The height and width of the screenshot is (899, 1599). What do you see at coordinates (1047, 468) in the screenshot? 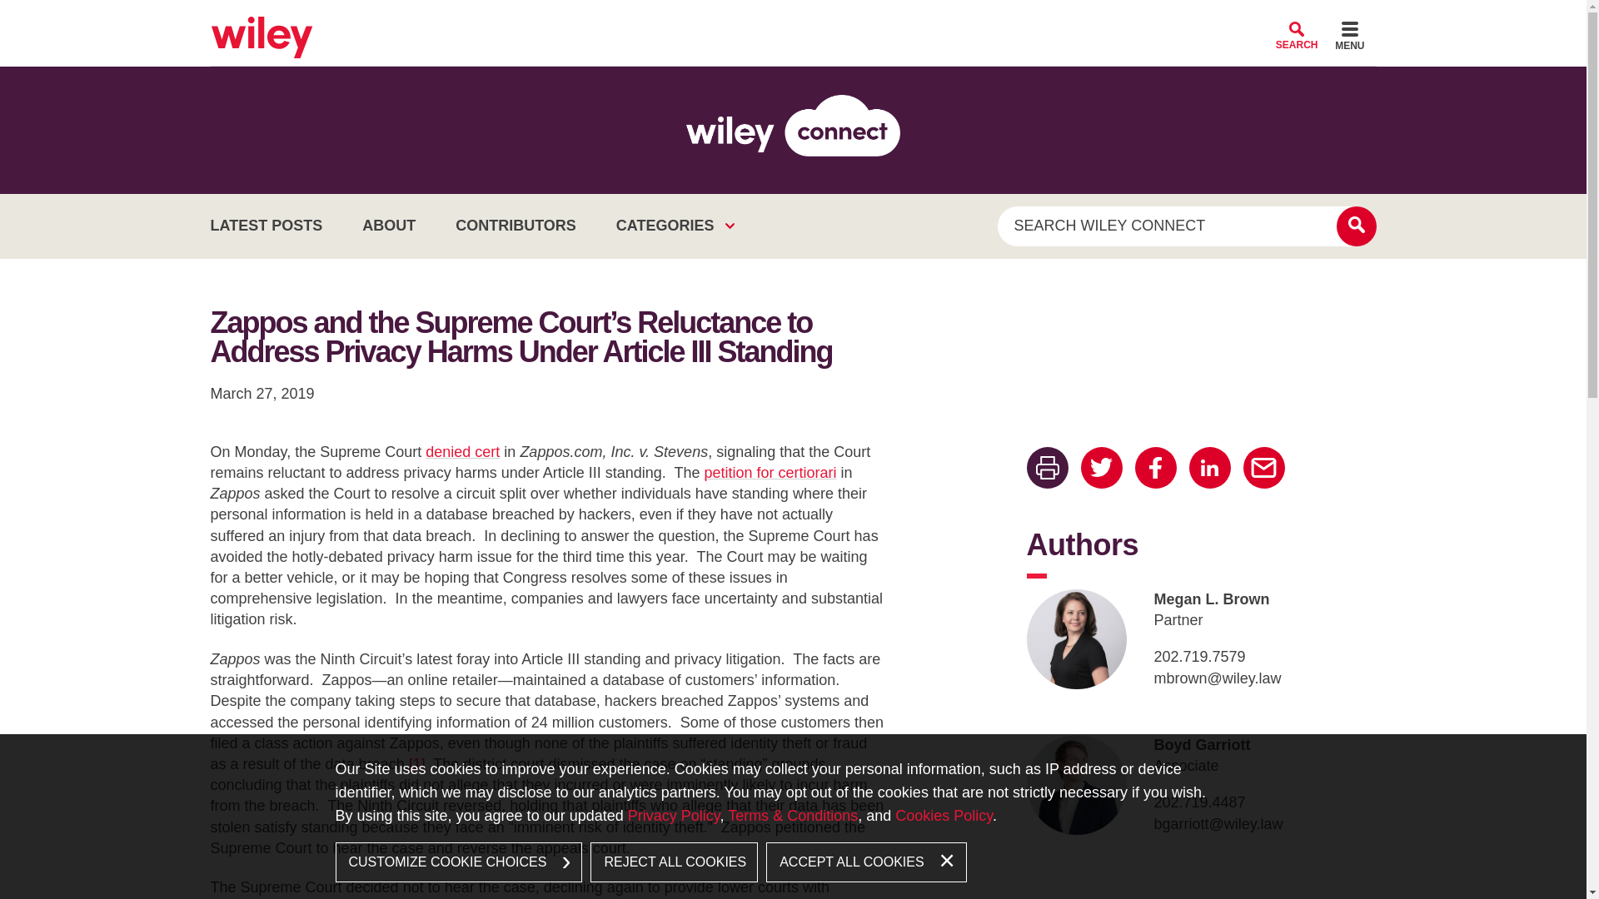
I see `Print` at bounding box center [1047, 468].